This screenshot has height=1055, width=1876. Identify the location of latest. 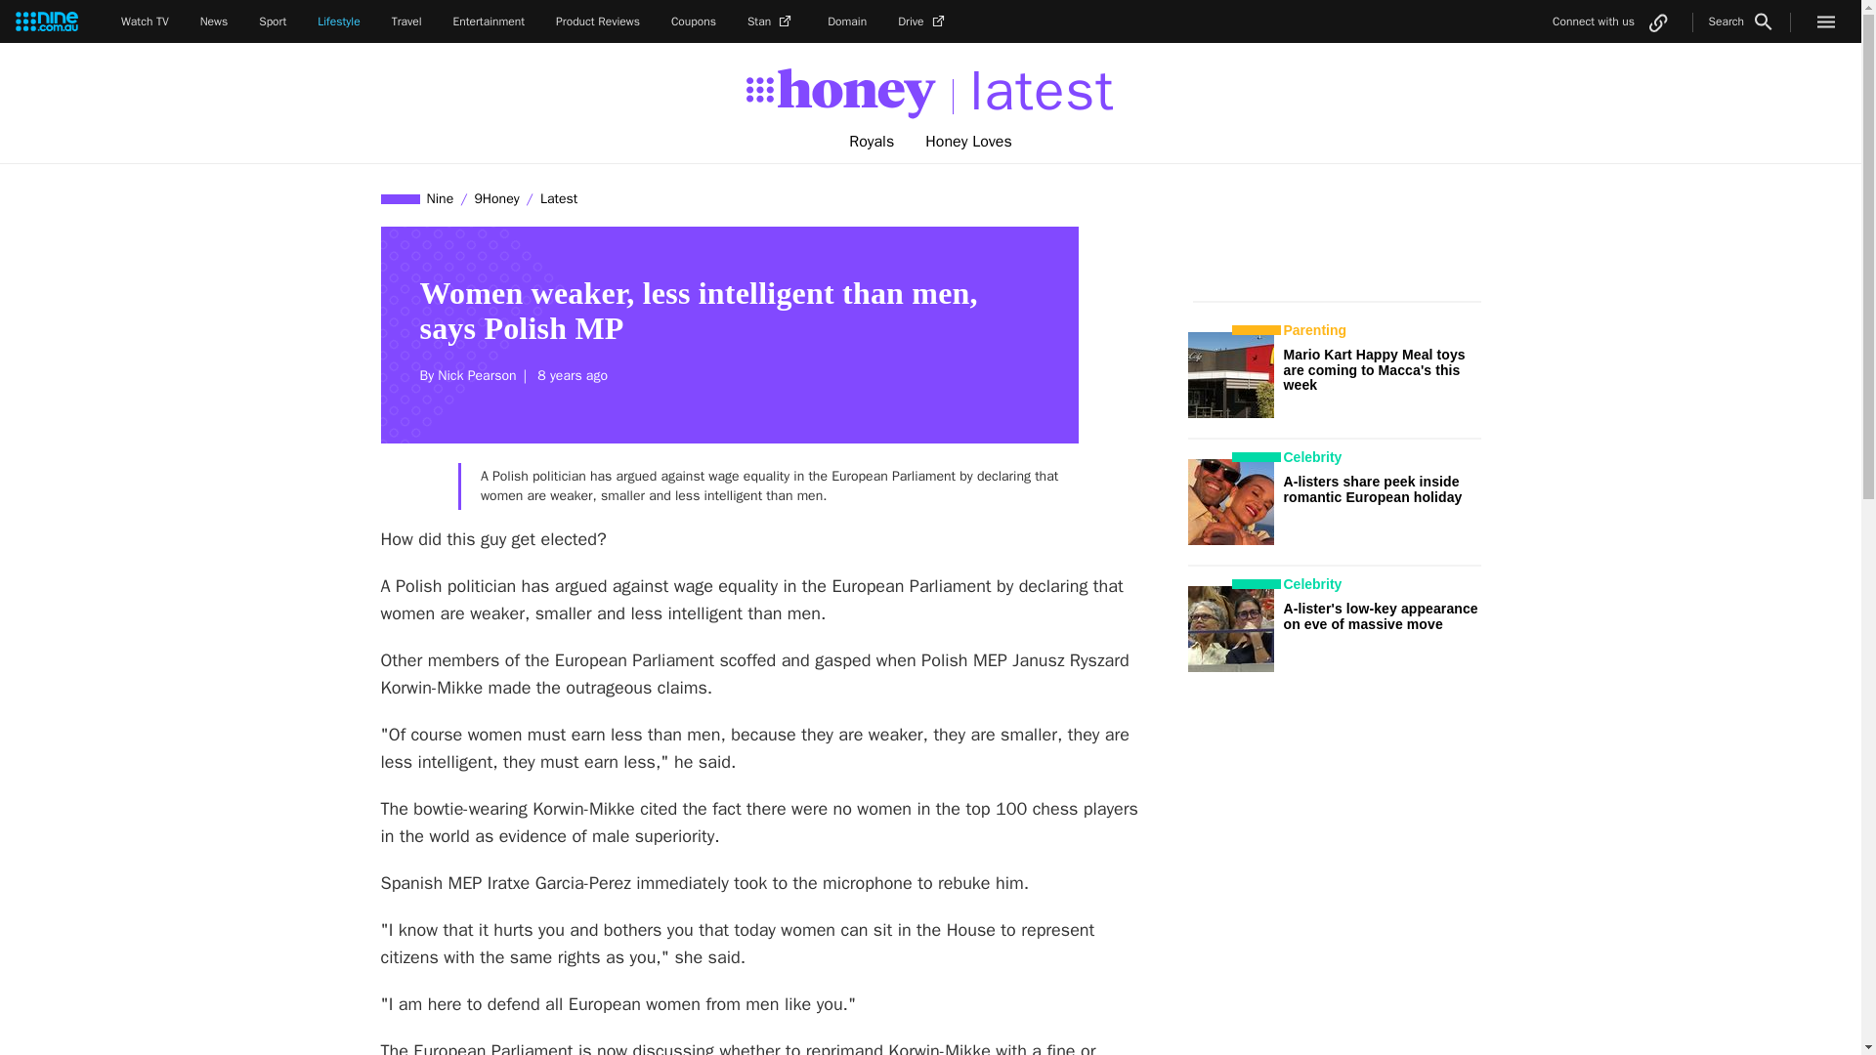
(1034, 92).